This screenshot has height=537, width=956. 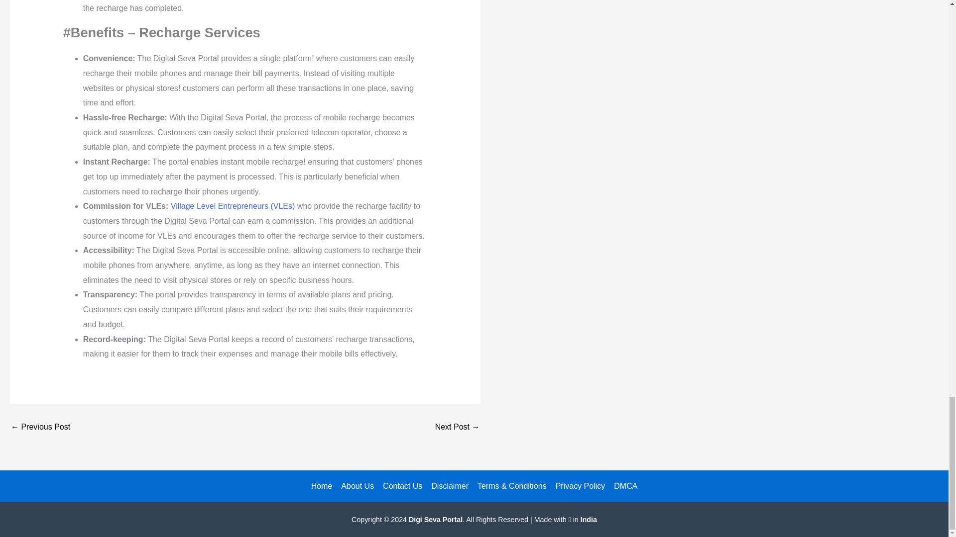 I want to click on About Us, so click(x=358, y=486).